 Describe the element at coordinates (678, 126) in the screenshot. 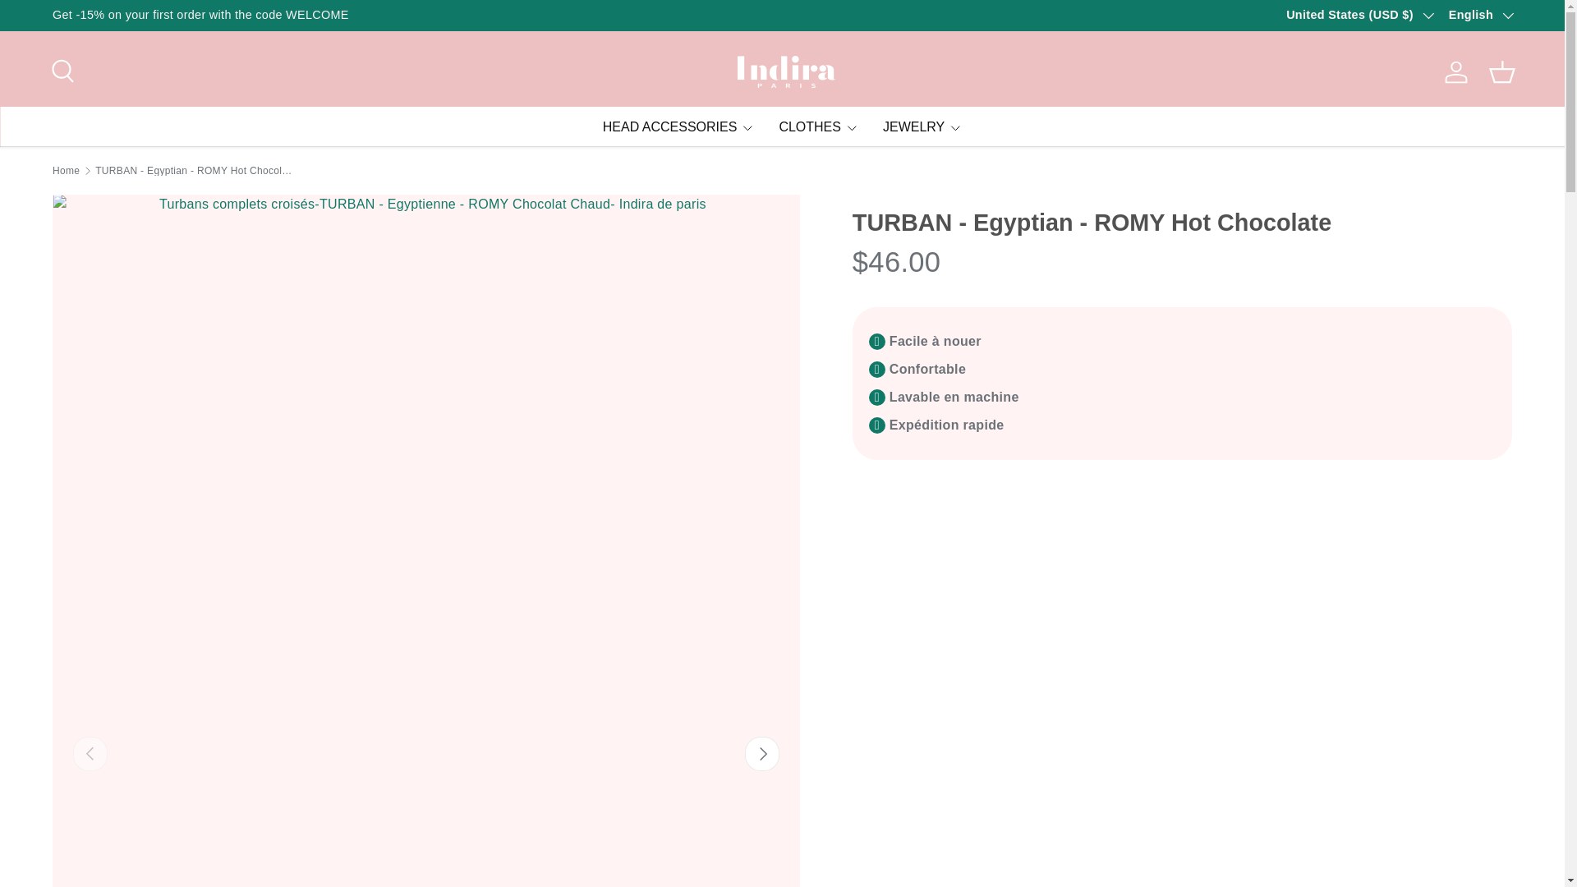

I see `HEAD ACCESSORIES` at that location.